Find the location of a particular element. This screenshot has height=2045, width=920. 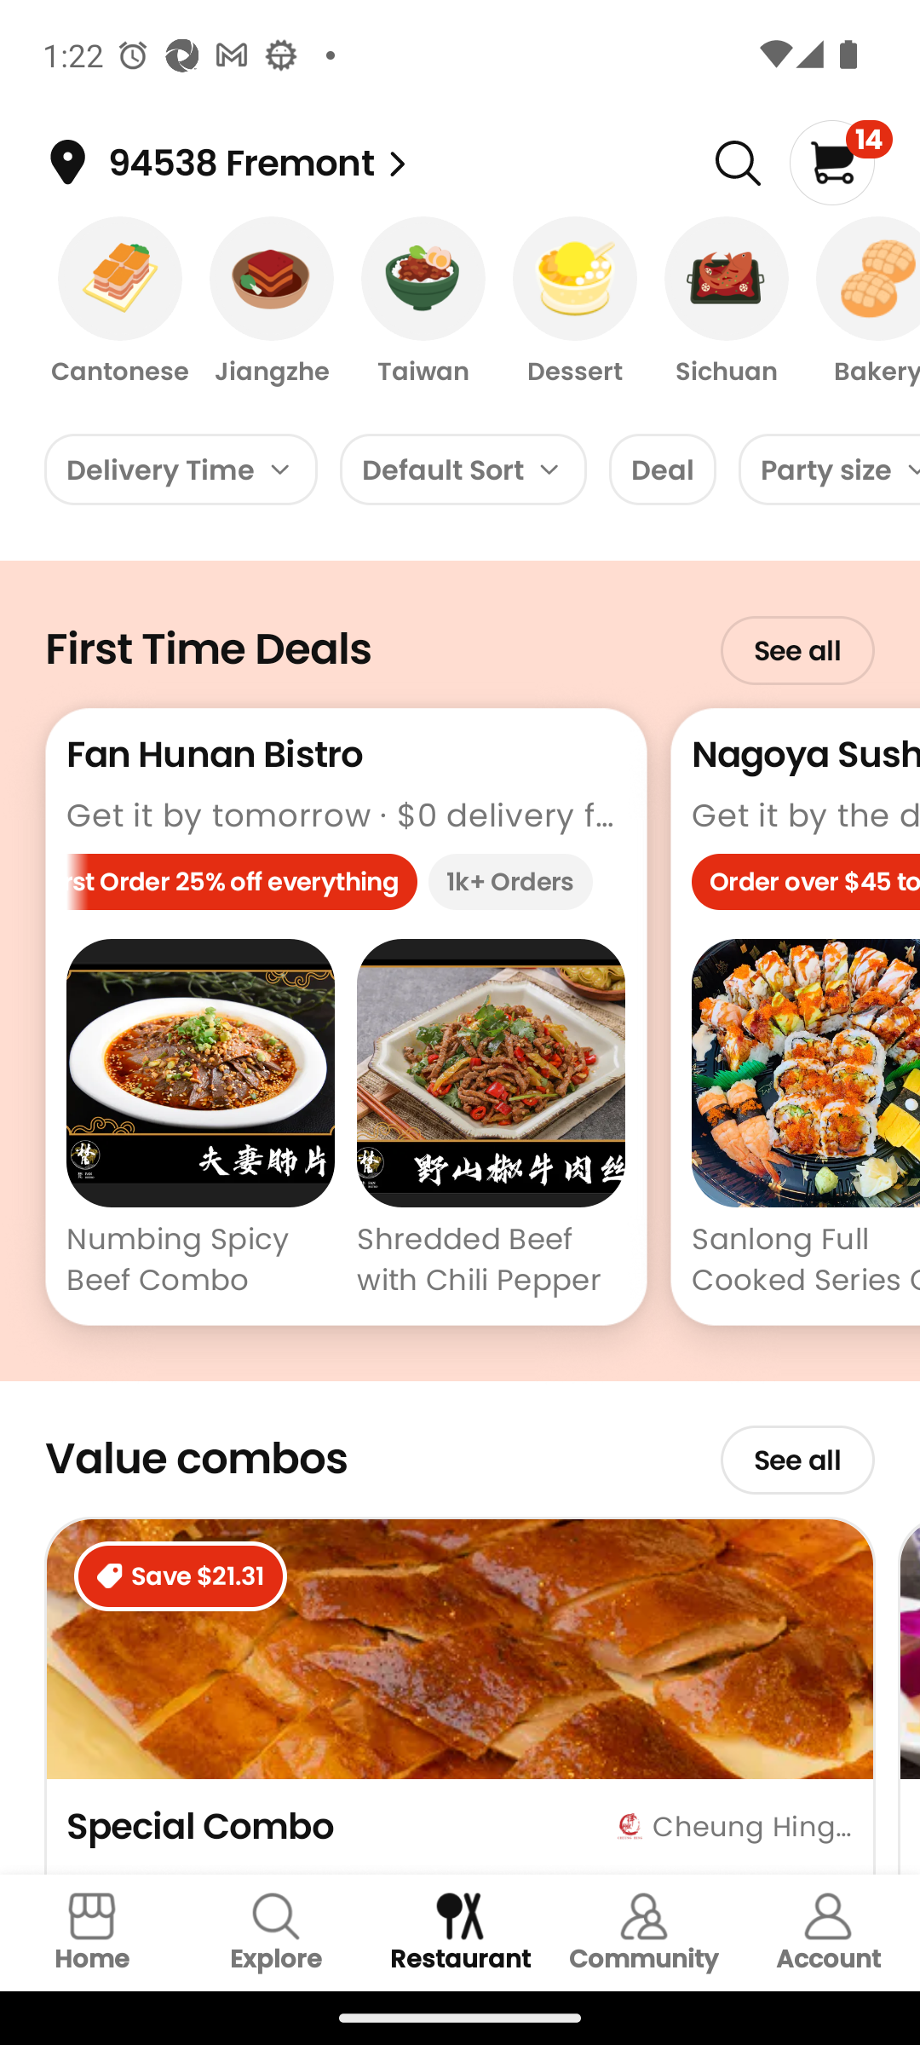

Deal is located at coordinates (663, 469).